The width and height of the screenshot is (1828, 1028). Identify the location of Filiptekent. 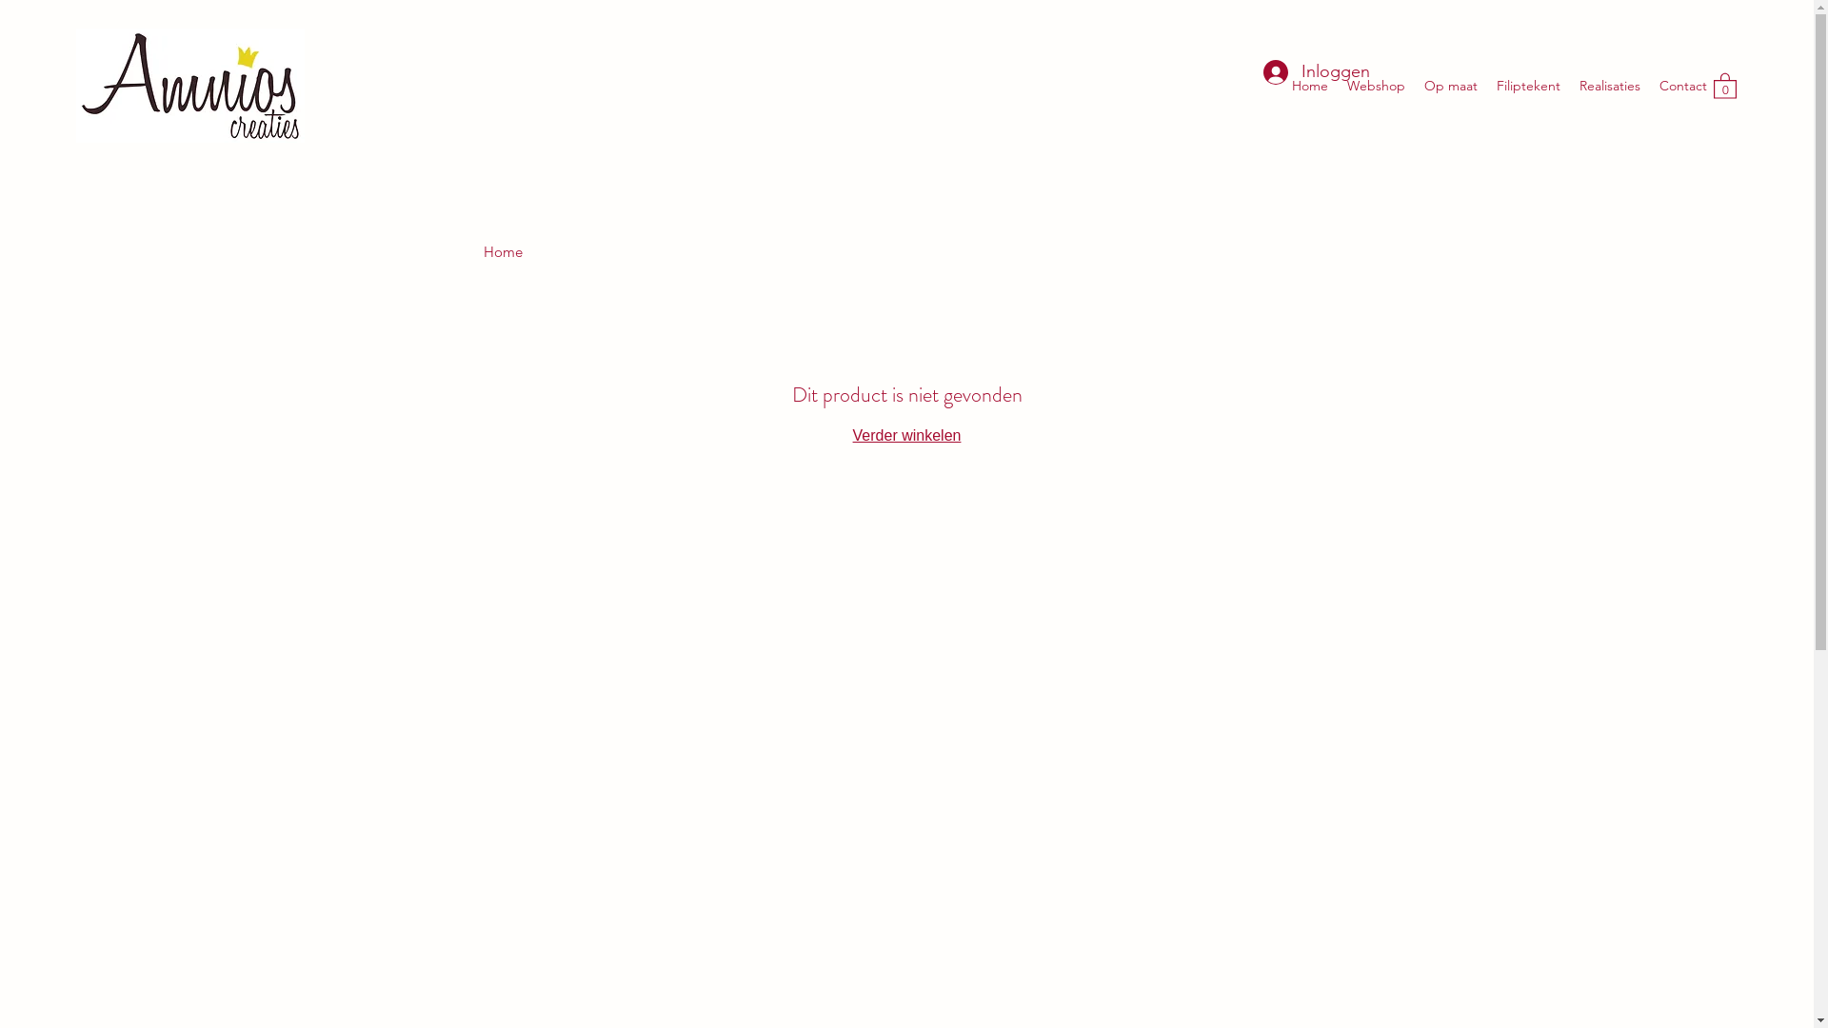
(1529, 86).